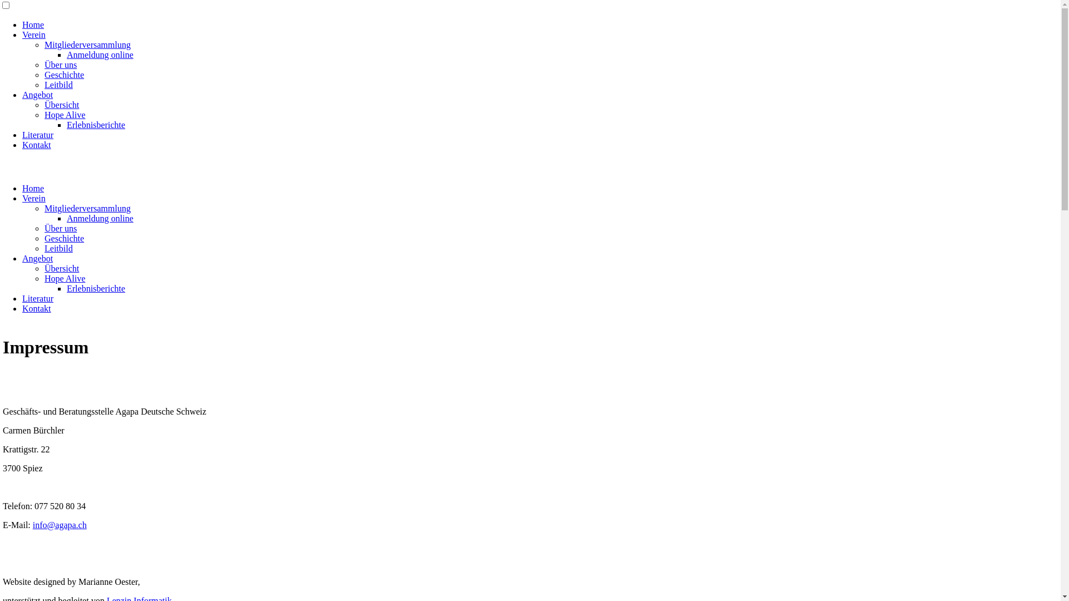 Image resolution: width=1069 pixels, height=601 pixels. What do you see at coordinates (65, 115) in the screenshot?
I see `Hope Alive` at bounding box center [65, 115].